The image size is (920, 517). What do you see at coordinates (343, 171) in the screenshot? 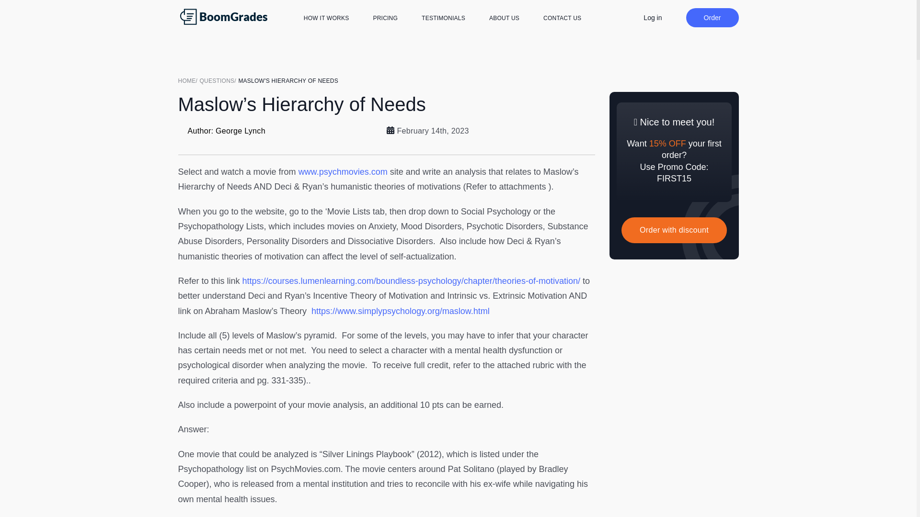
I see `www.psychmovies.com` at bounding box center [343, 171].